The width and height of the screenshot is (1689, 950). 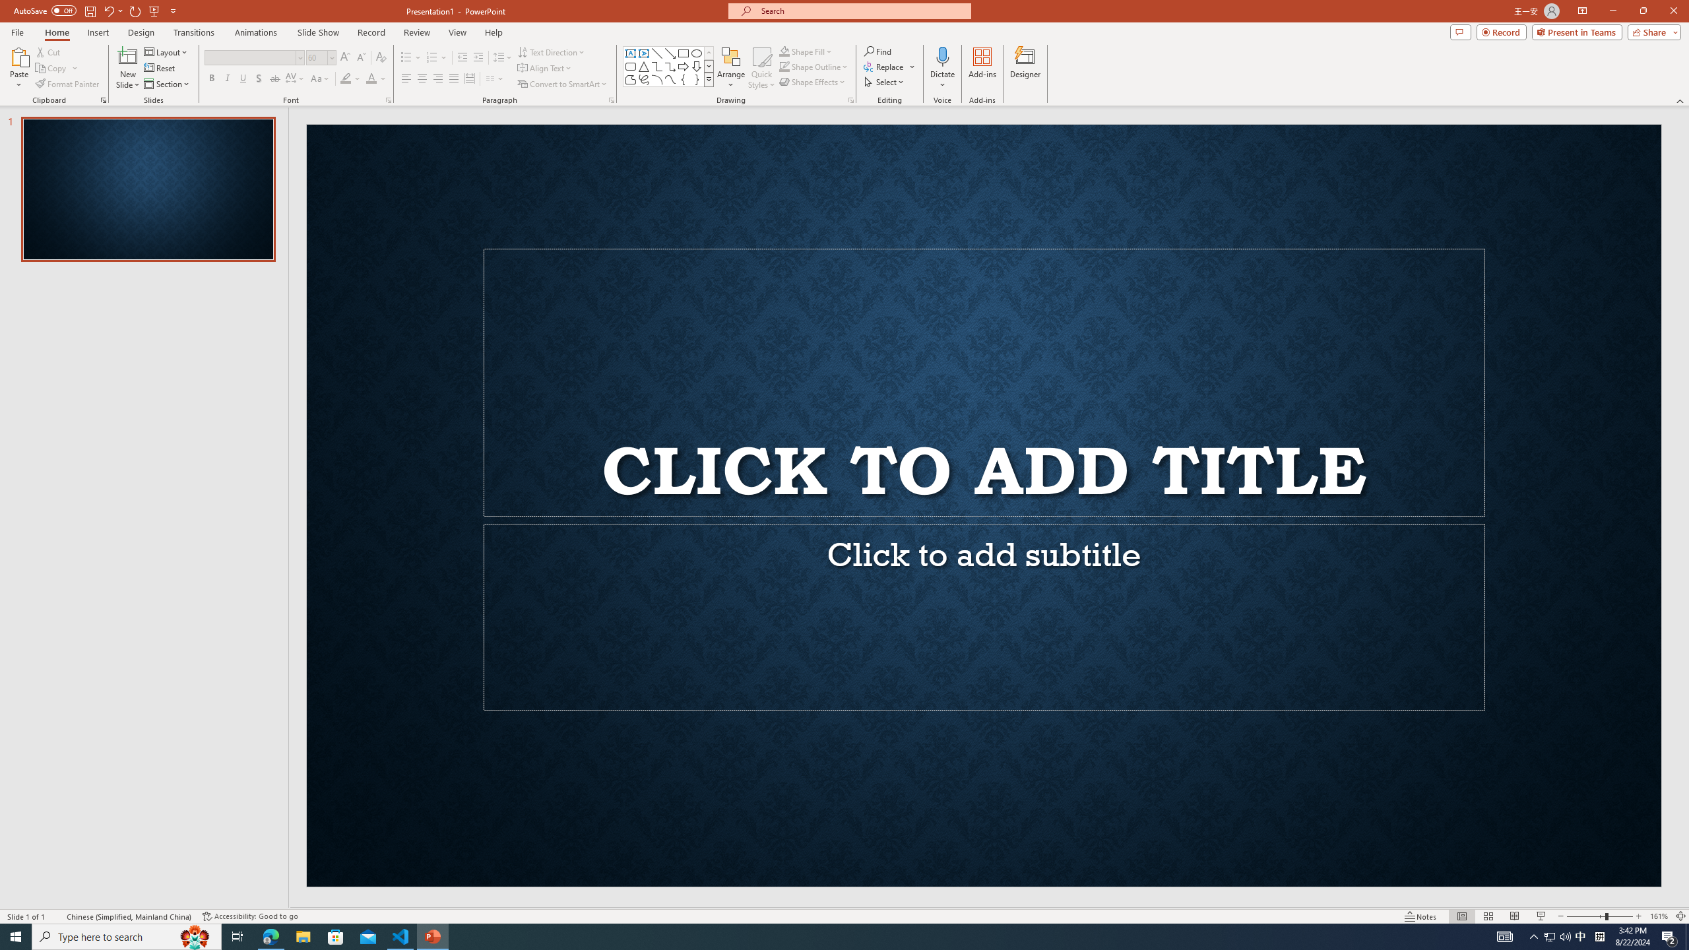 What do you see at coordinates (57, 916) in the screenshot?
I see `Spell Check ` at bounding box center [57, 916].